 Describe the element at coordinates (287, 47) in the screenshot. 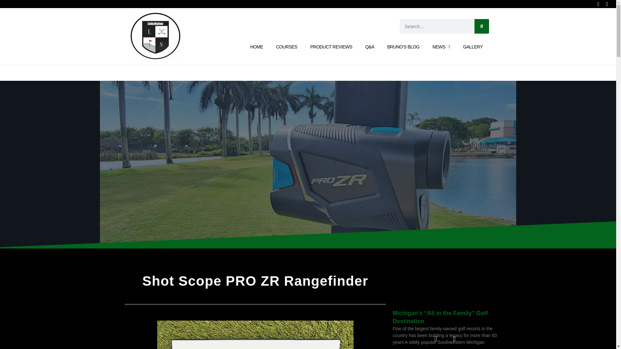

I see `COURSES` at that location.